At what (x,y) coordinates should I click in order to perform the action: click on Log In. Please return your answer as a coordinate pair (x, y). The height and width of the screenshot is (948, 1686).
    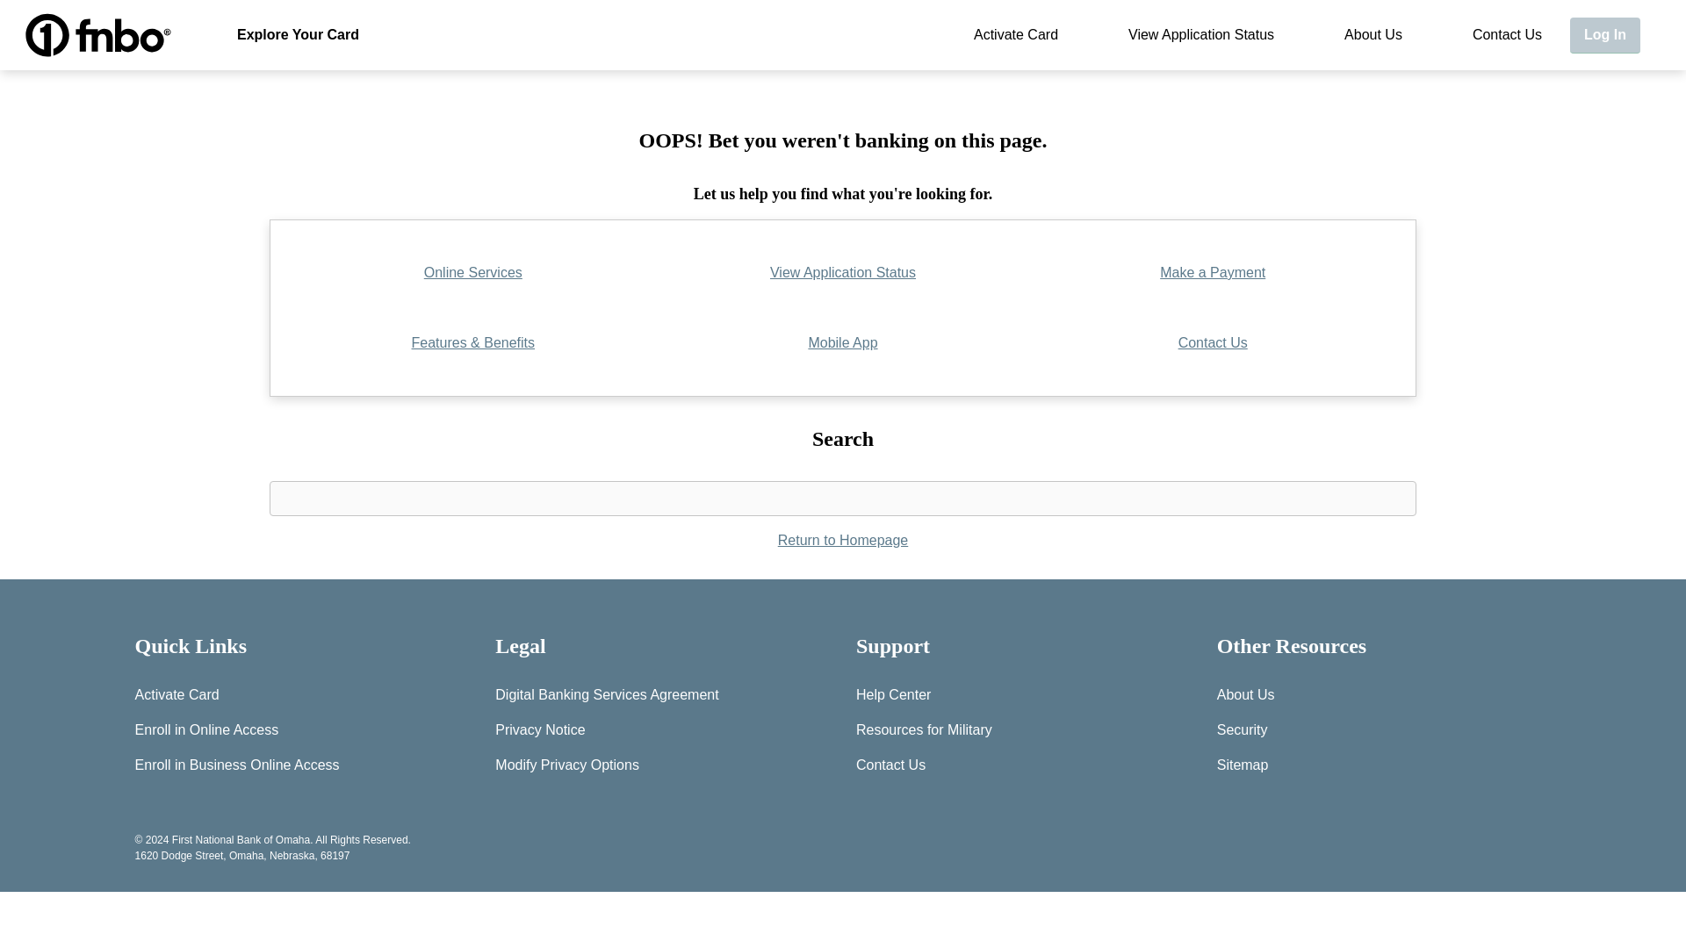
    Looking at the image, I should click on (1605, 35).